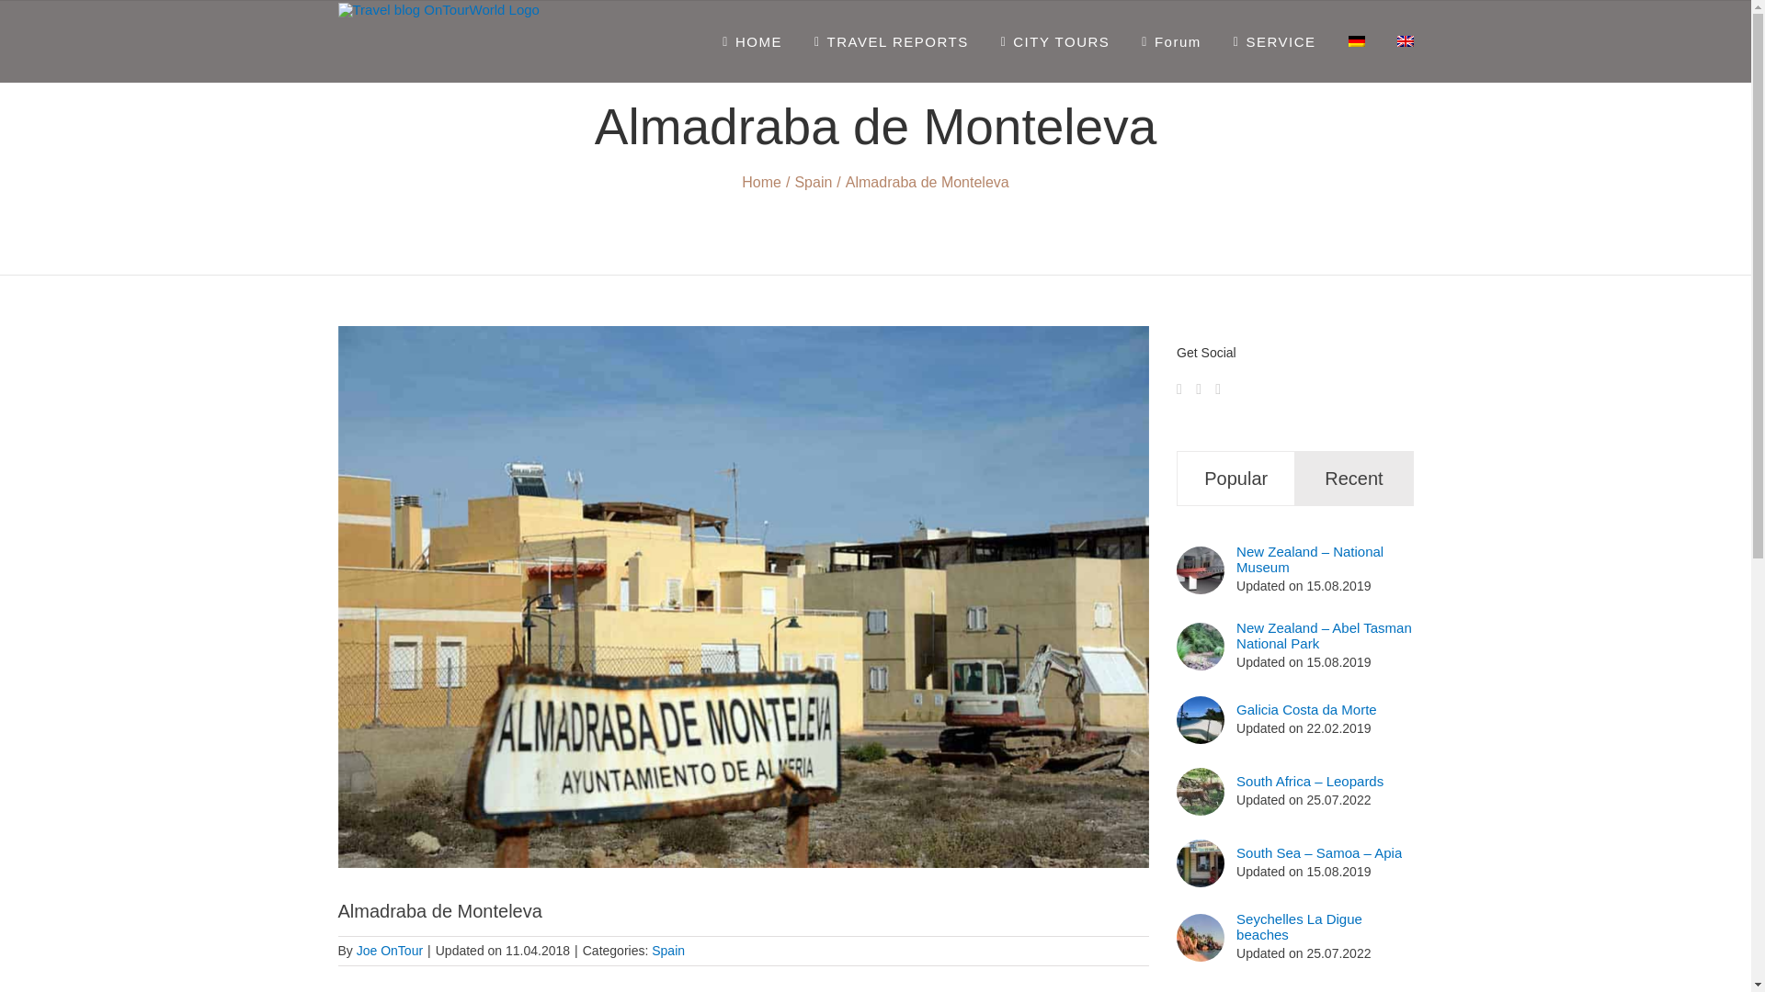  I want to click on New Zealand - National Museum 2, so click(1201, 569).